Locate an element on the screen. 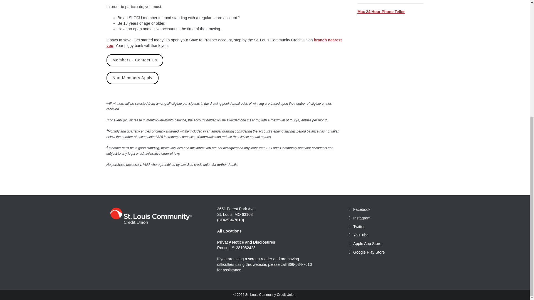 This screenshot has width=534, height=300. Apple App Store is located at coordinates (365, 243).